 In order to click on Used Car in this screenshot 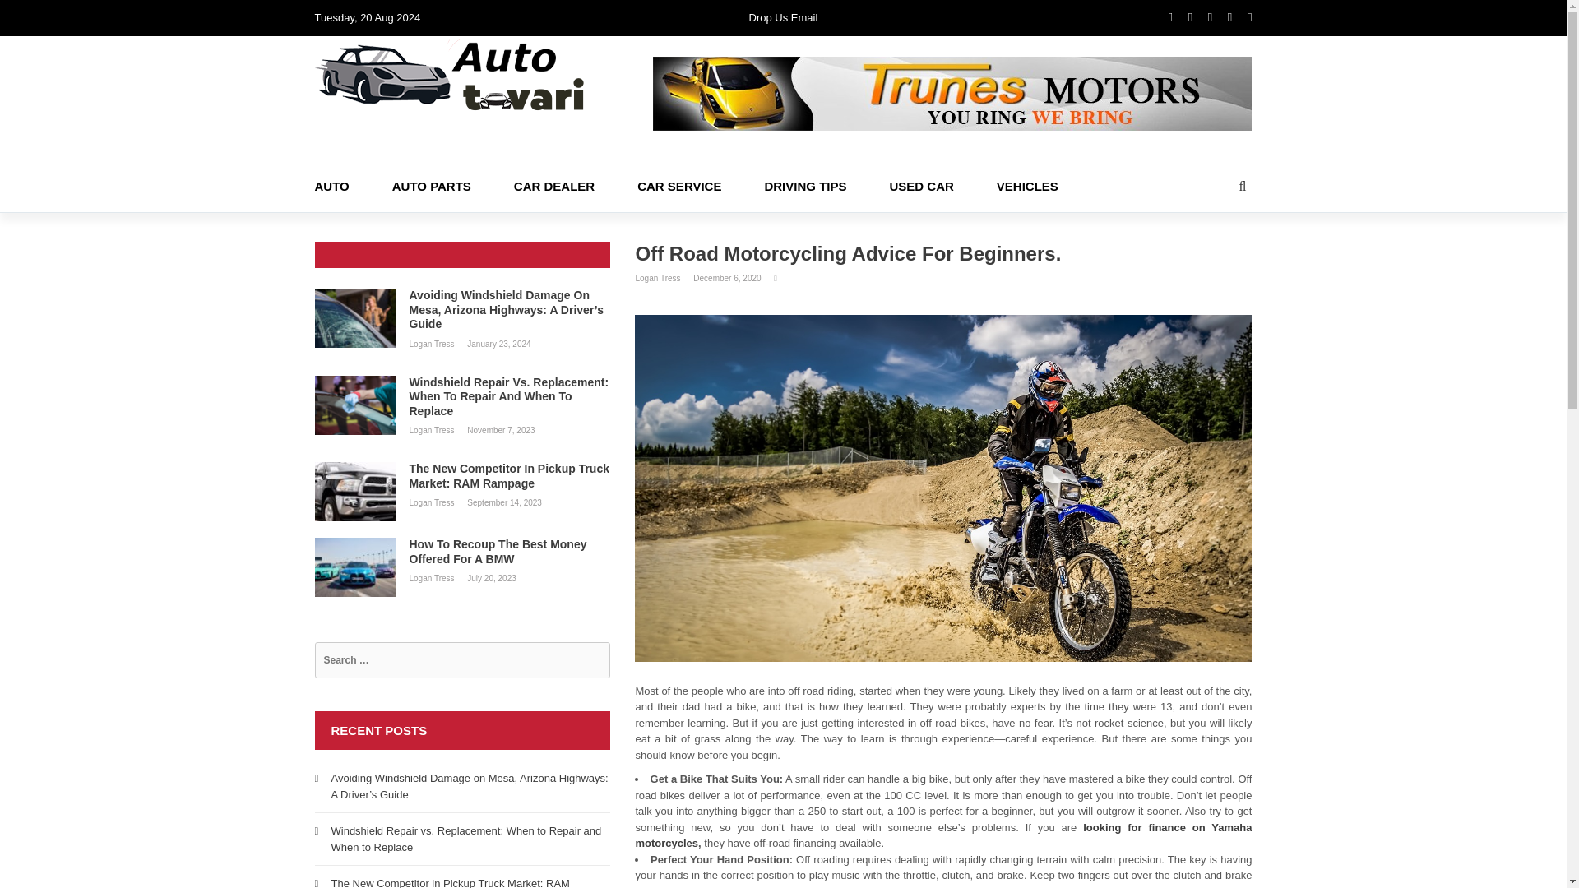, I will do `click(942, 186)`.